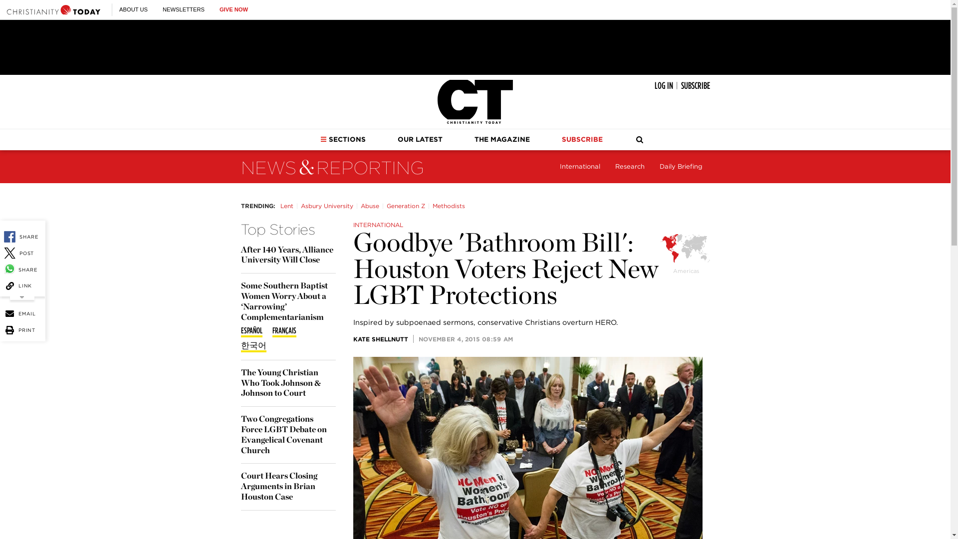 The image size is (958, 539). Describe the element at coordinates (133, 9) in the screenshot. I see `ABOUT US` at that location.